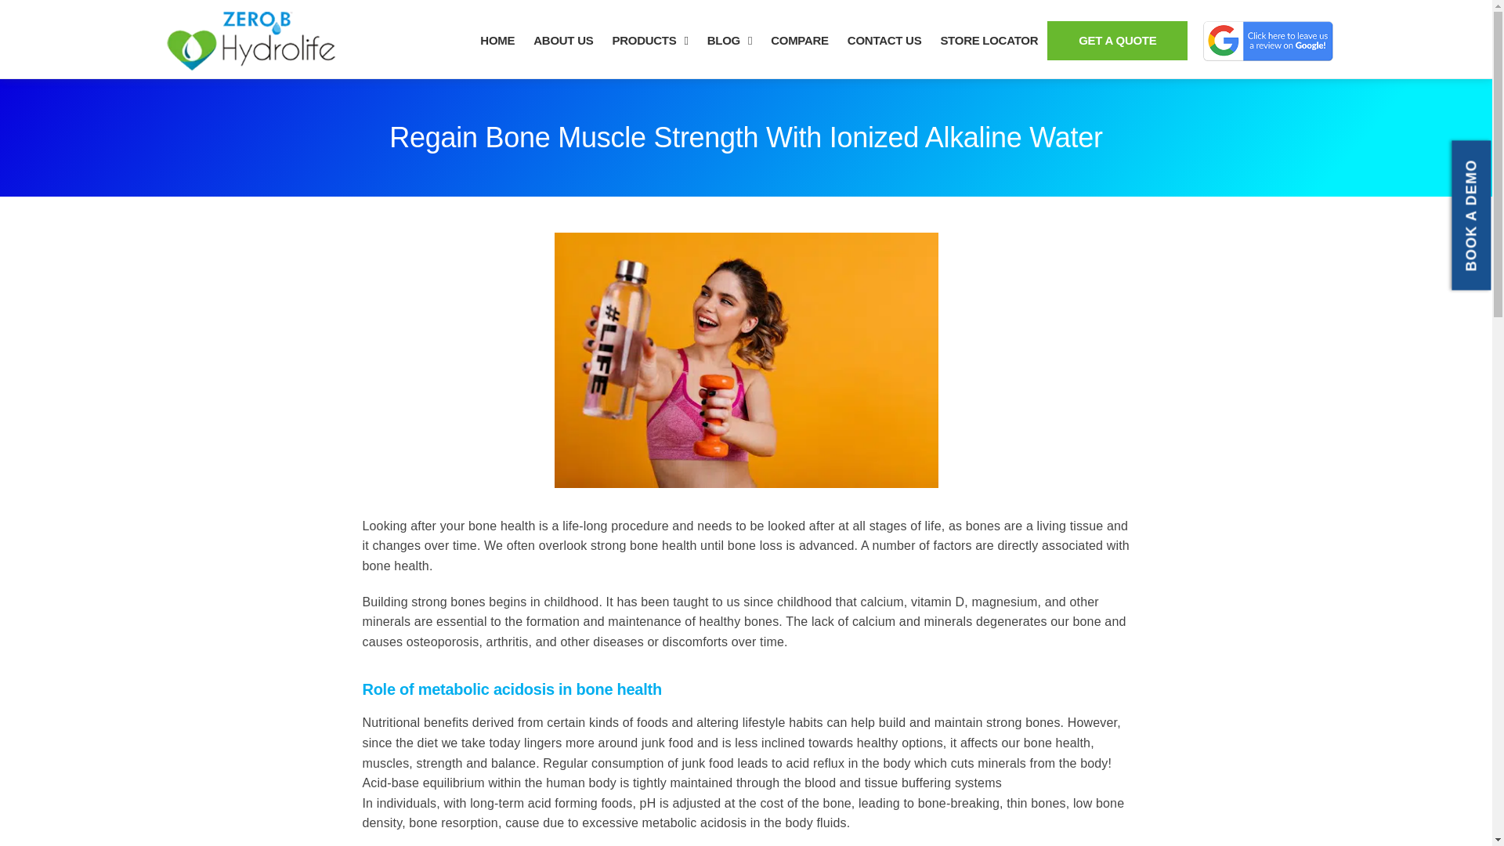  What do you see at coordinates (650, 41) in the screenshot?
I see `PRODUCTS` at bounding box center [650, 41].